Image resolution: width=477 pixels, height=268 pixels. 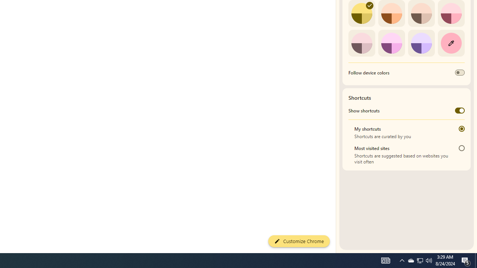 I want to click on Fuchsia, so click(x=391, y=43).